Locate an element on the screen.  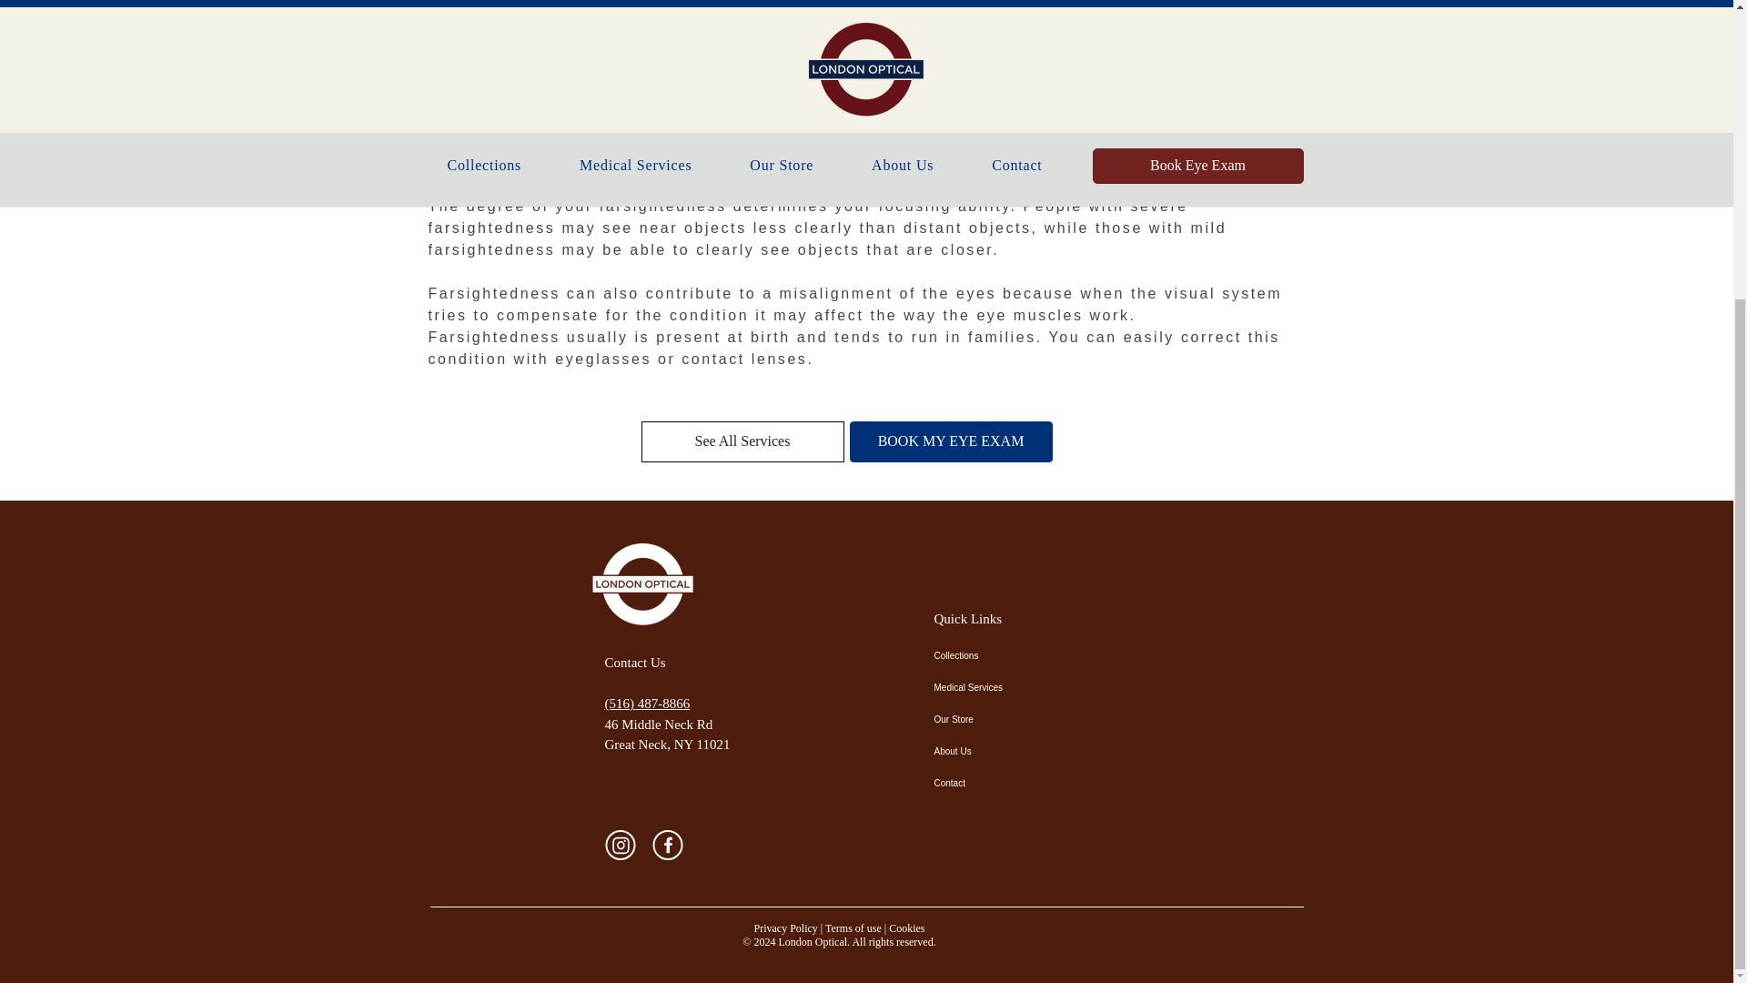
Contact is located at coordinates (997, 783).